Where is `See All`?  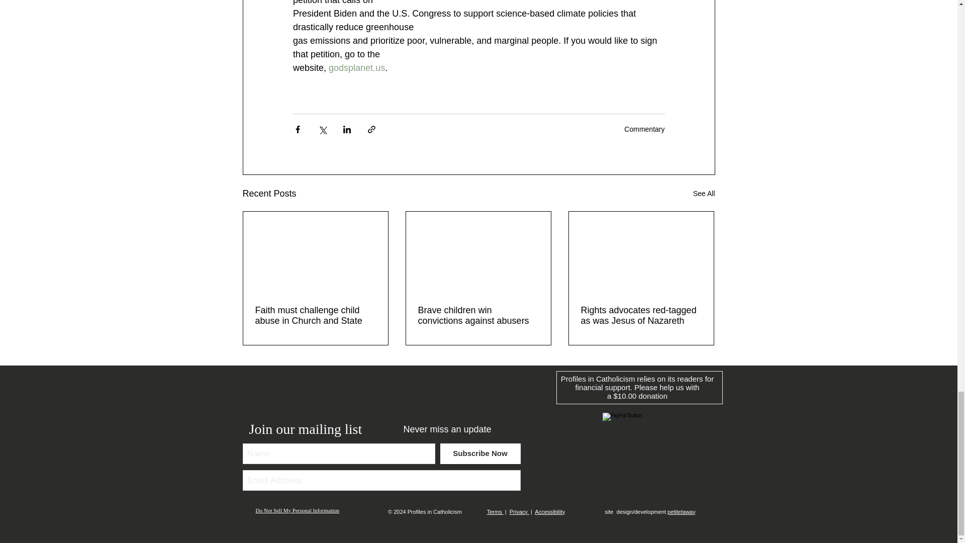 See All is located at coordinates (704, 194).